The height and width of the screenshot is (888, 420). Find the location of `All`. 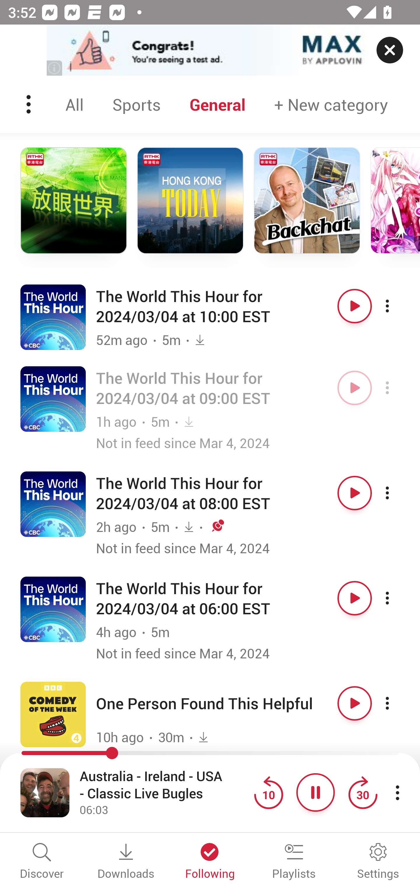

All is located at coordinates (74, 104).